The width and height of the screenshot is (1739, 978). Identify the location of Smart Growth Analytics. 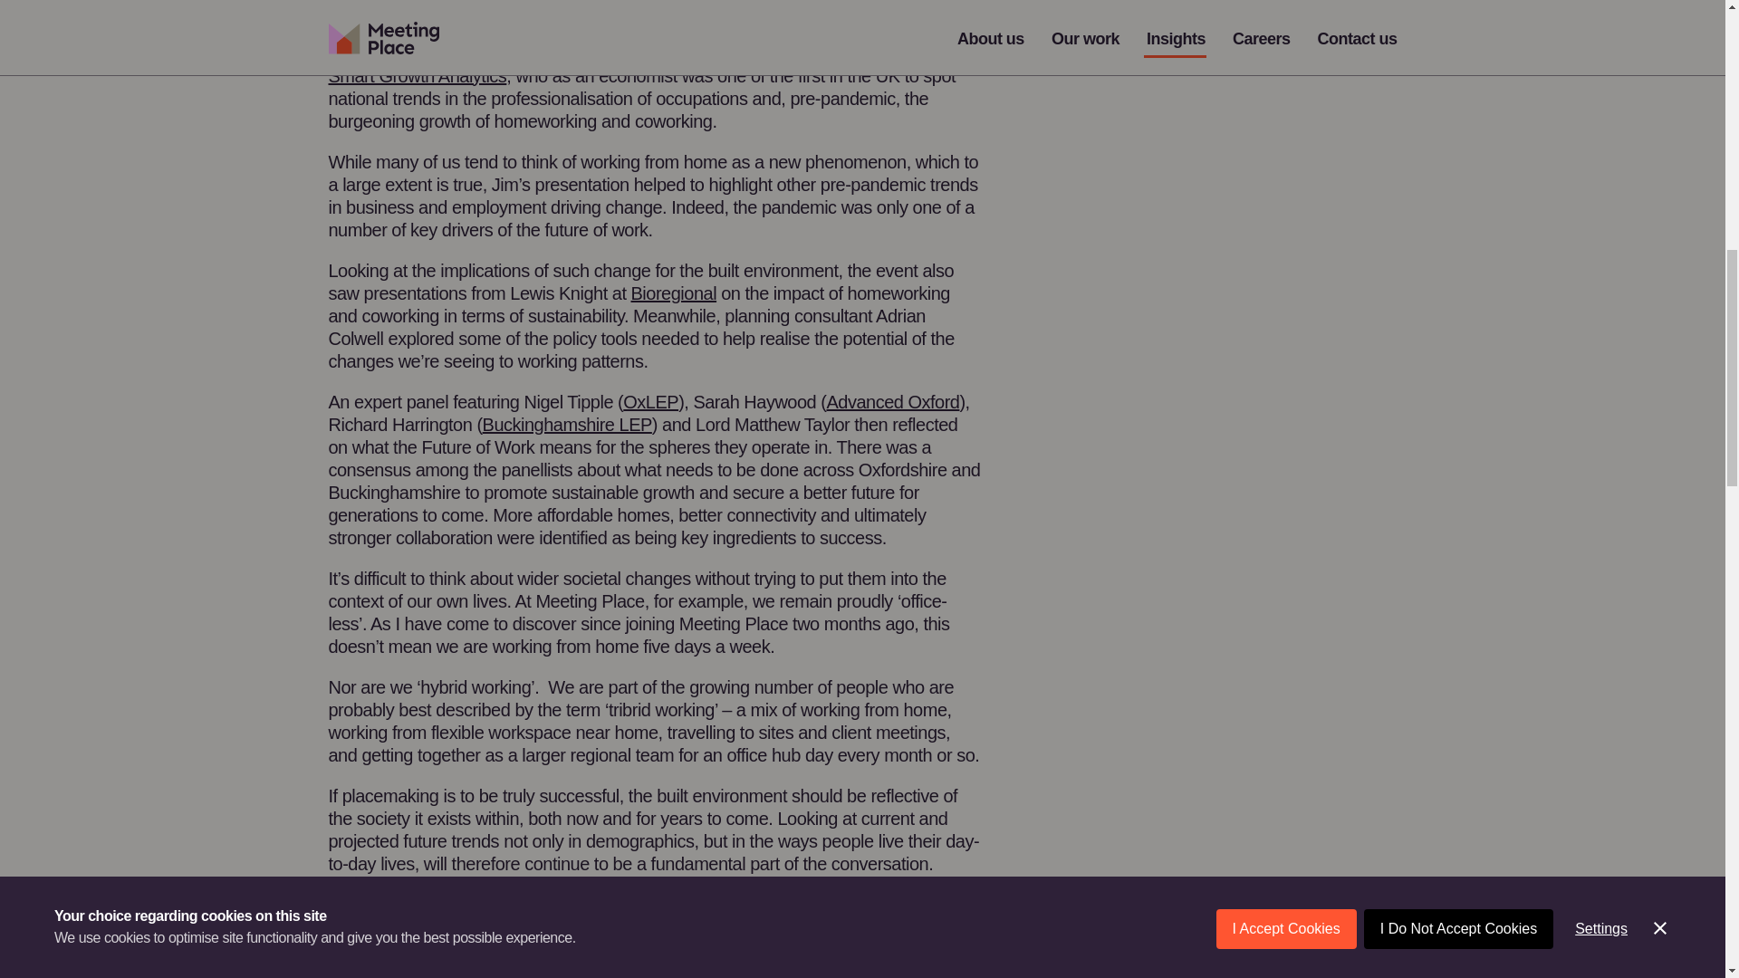
(417, 76).